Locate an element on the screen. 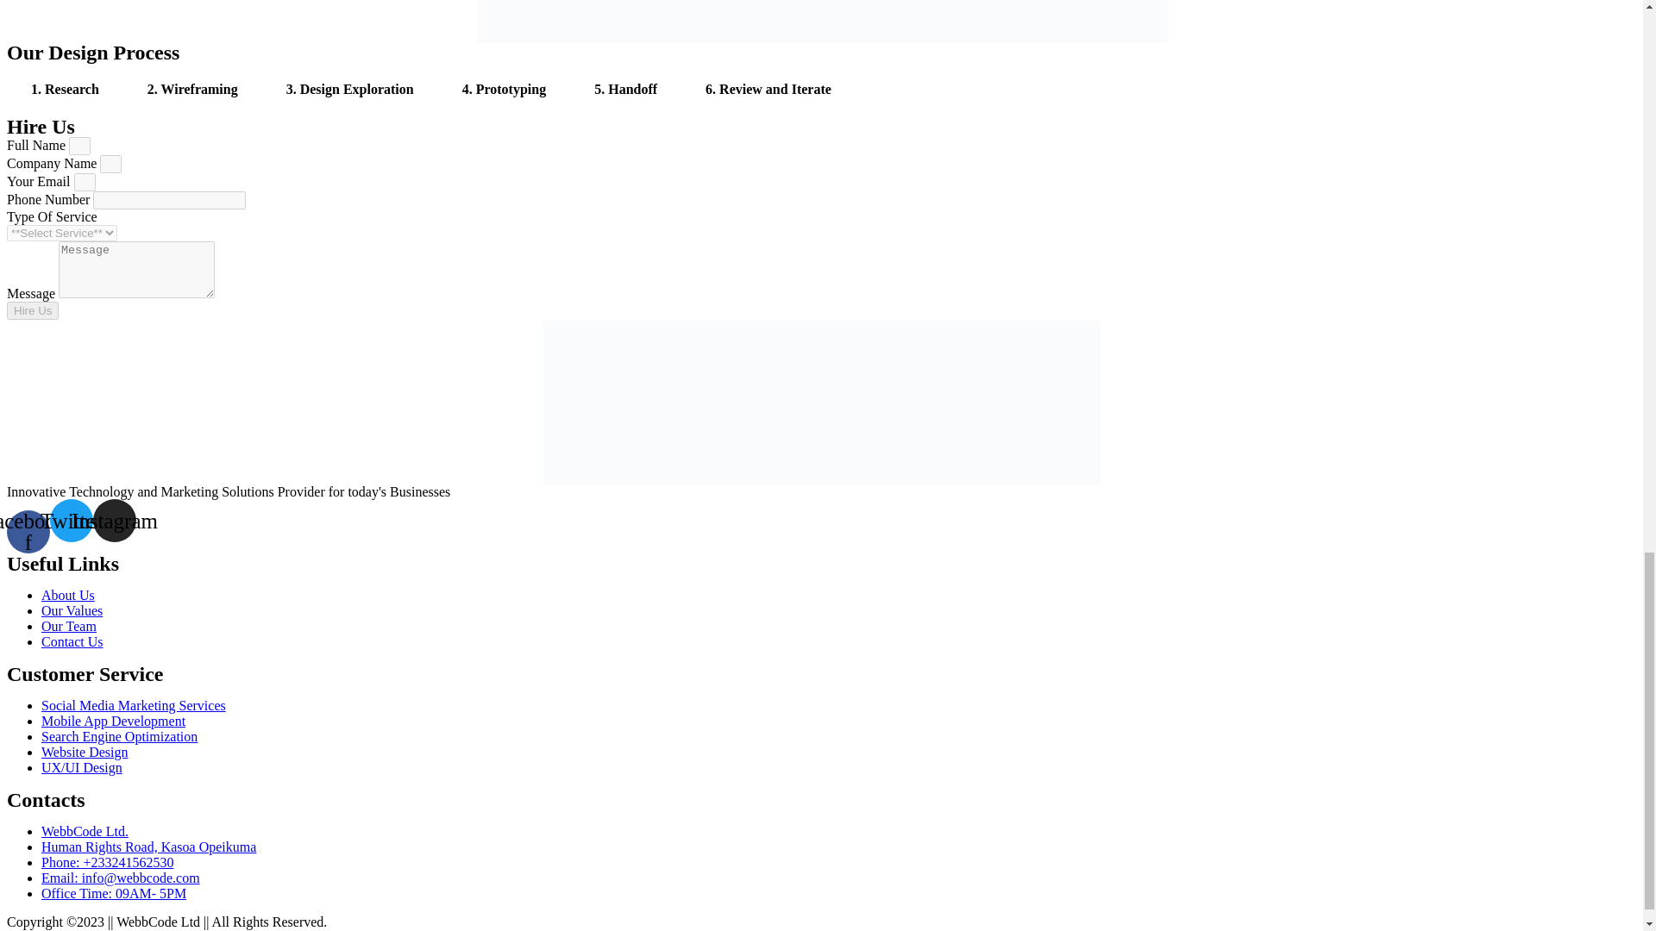 This screenshot has width=1656, height=931. Mobile App Development is located at coordinates (114, 720).